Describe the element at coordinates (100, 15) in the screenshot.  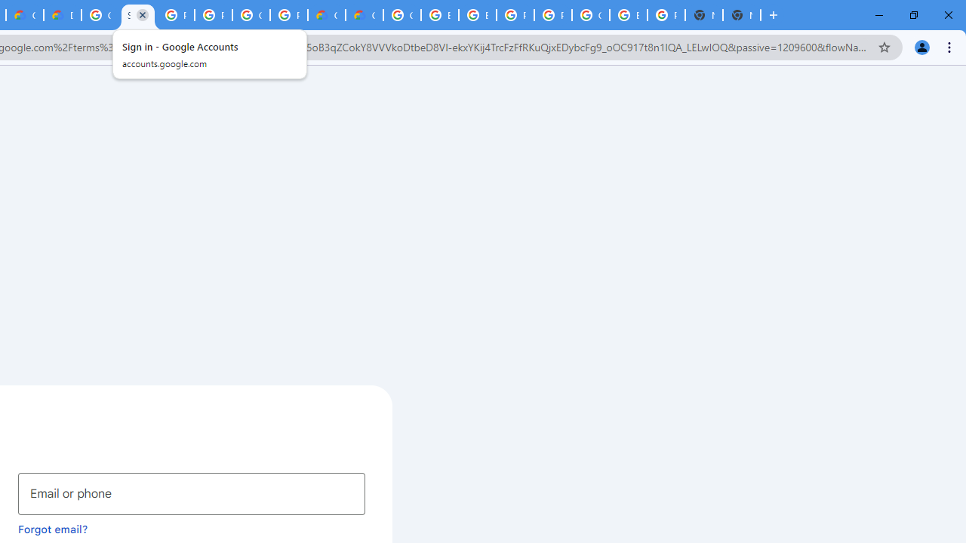
I see `Google Cloud Platform` at that location.